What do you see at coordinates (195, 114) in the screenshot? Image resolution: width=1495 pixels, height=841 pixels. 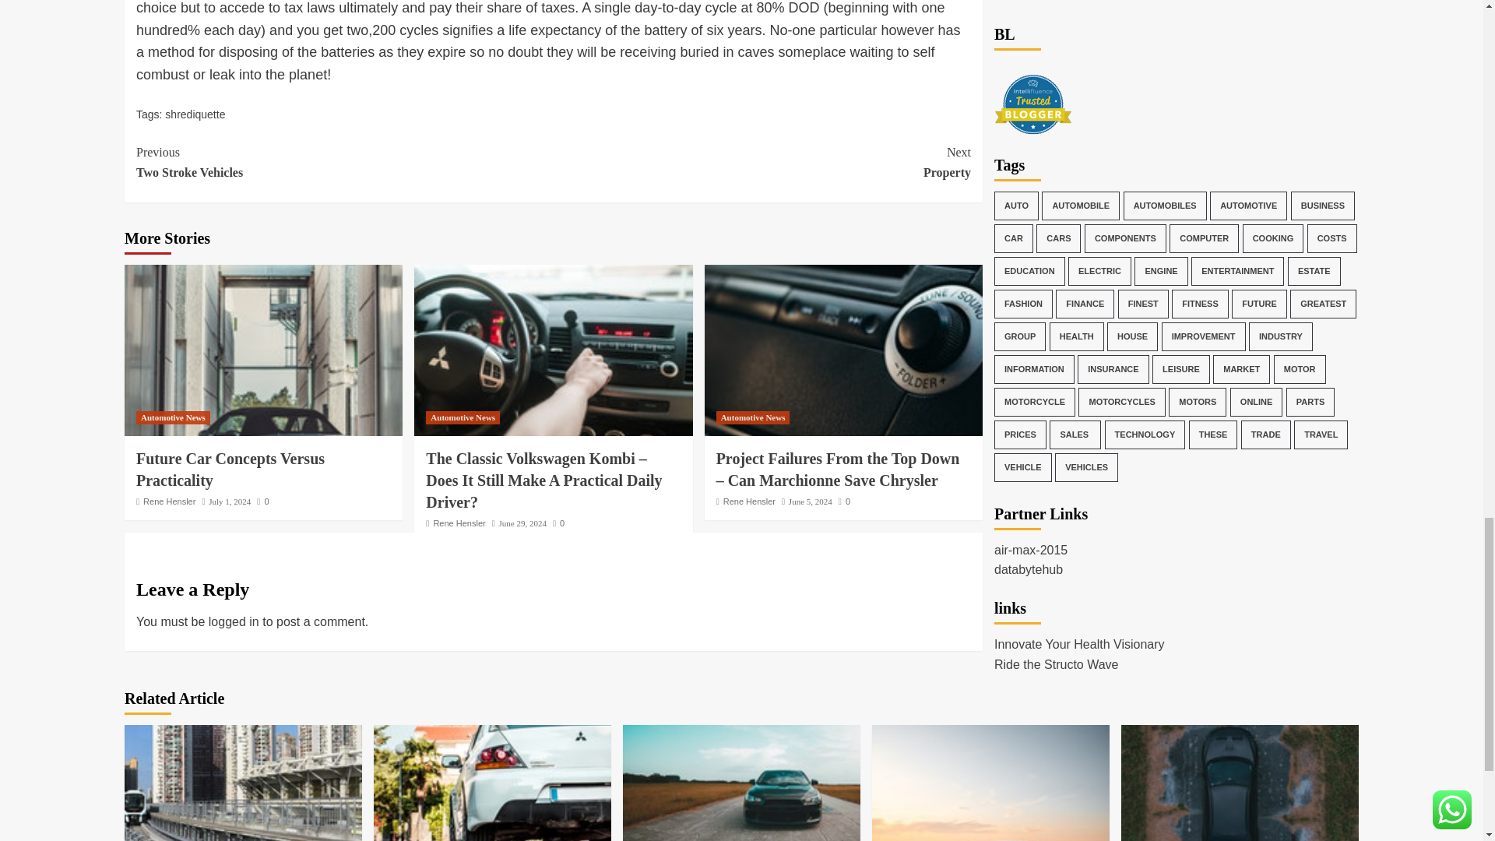 I see `shrediquette` at bounding box center [195, 114].